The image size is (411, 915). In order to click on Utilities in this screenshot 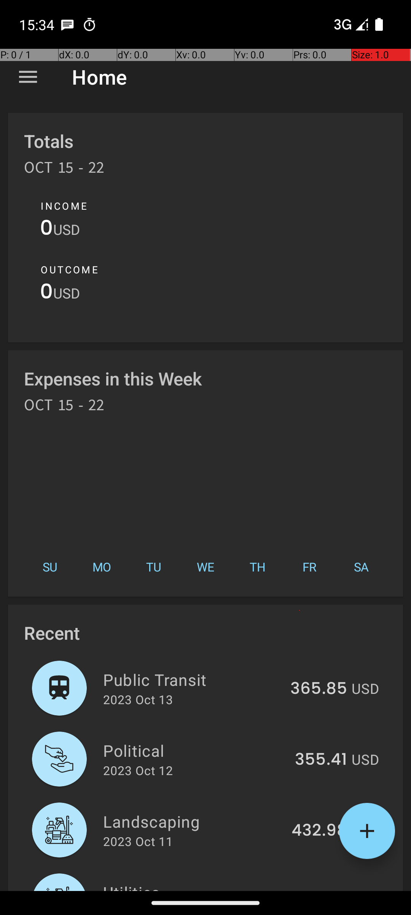, I will do `click(193, 886)`.